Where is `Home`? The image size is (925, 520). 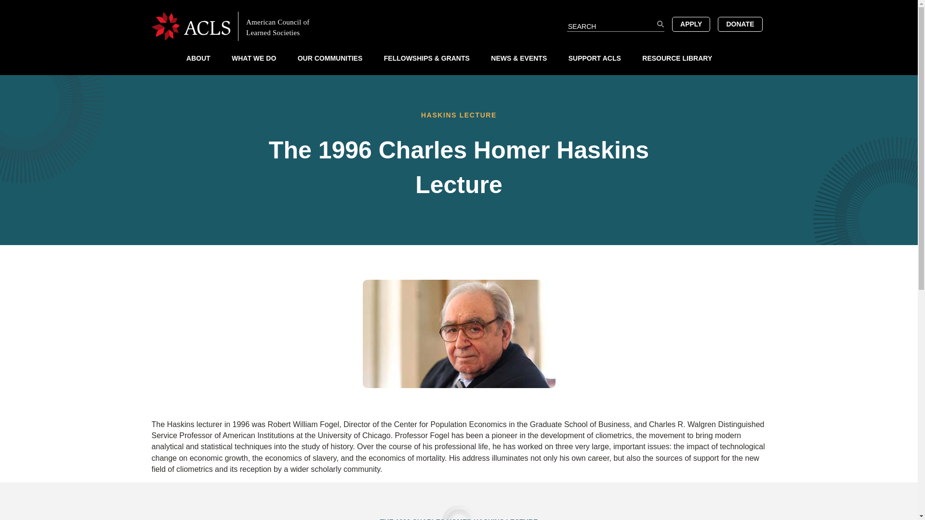 Home is located at coordinates (238, 26).